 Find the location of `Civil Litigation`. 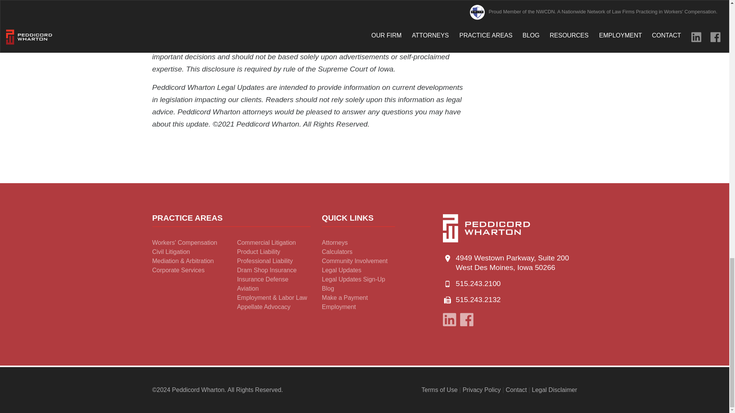

Civil Litigation is located at coordinates (171, 252).